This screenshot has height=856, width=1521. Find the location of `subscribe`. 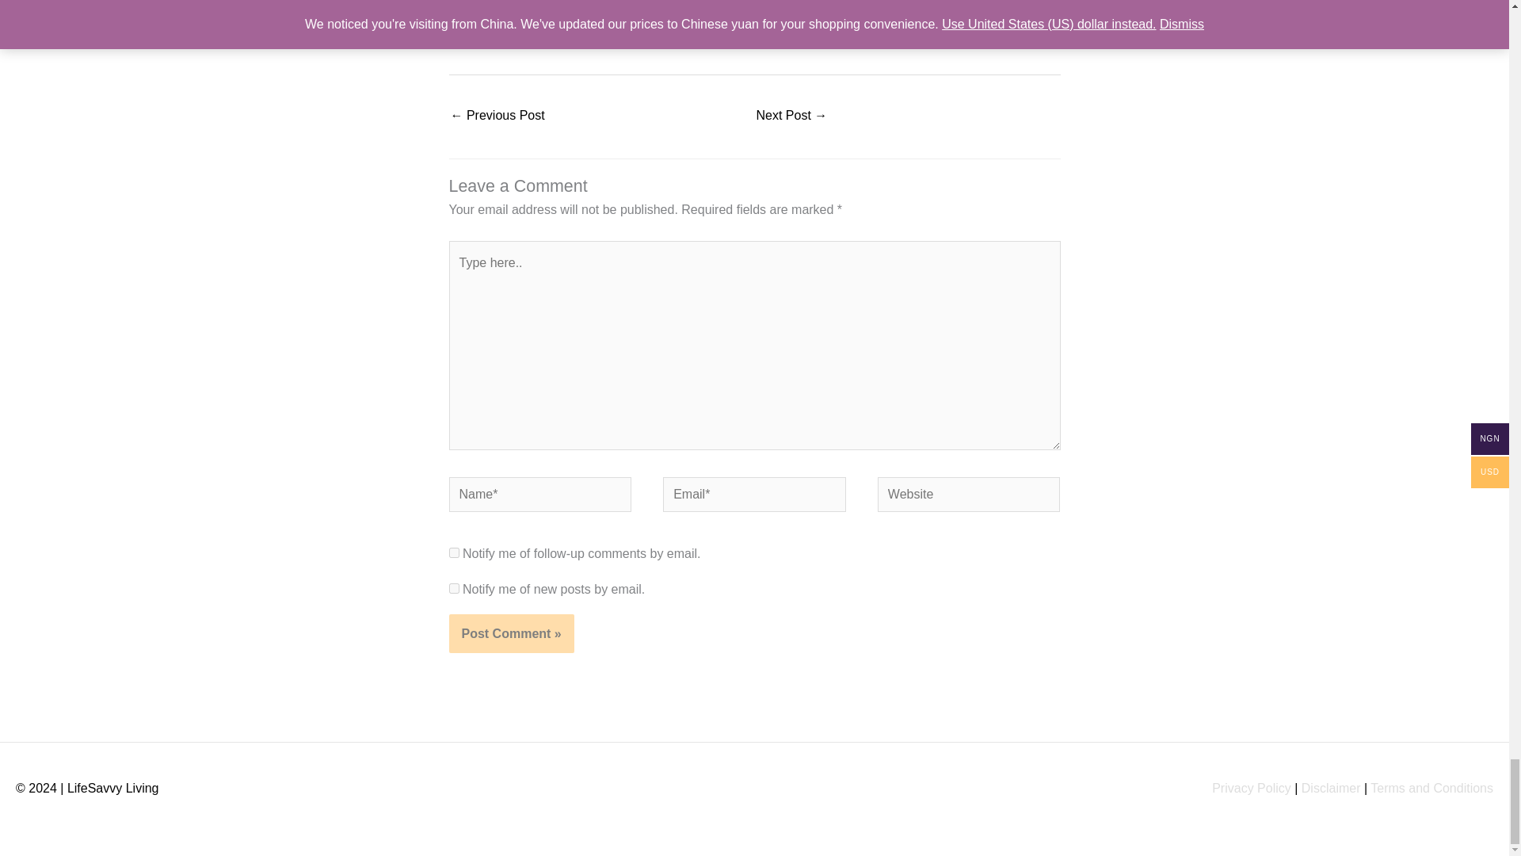

subscribe is located at coordinates (453, 553).